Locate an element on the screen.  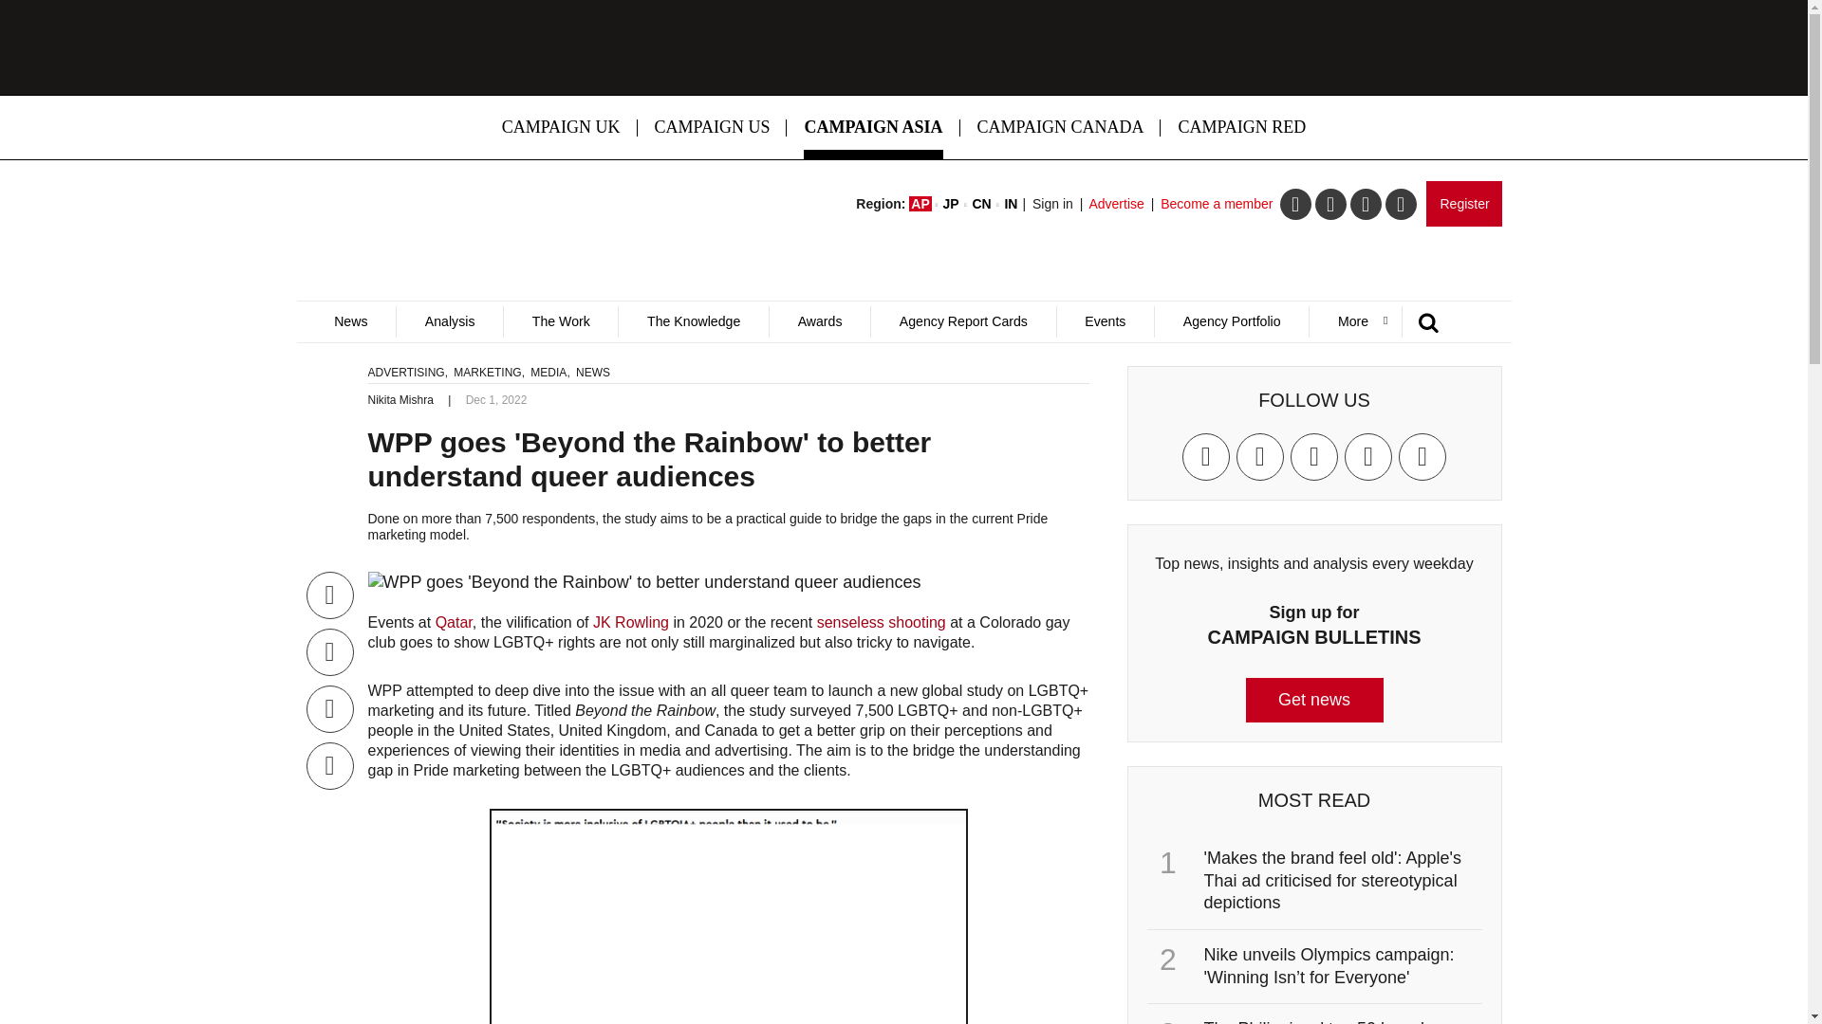
AP is located at coordinates (920, 203).